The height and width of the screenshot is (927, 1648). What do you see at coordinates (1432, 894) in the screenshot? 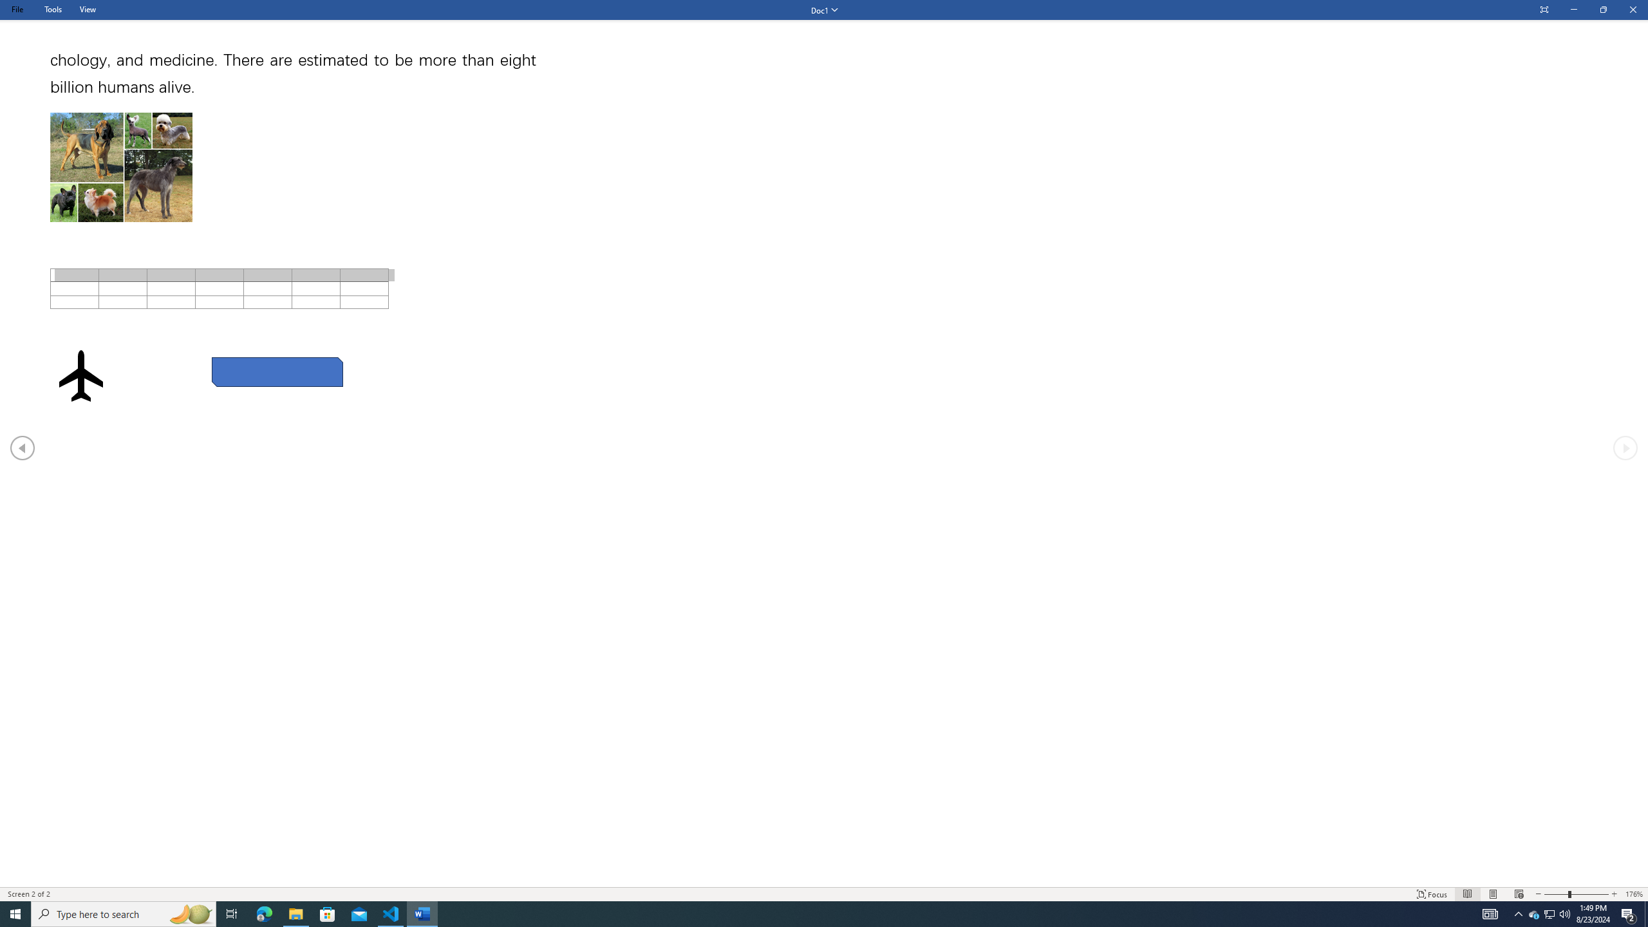
I see `Focus ` at bounding box center [1432, 894].